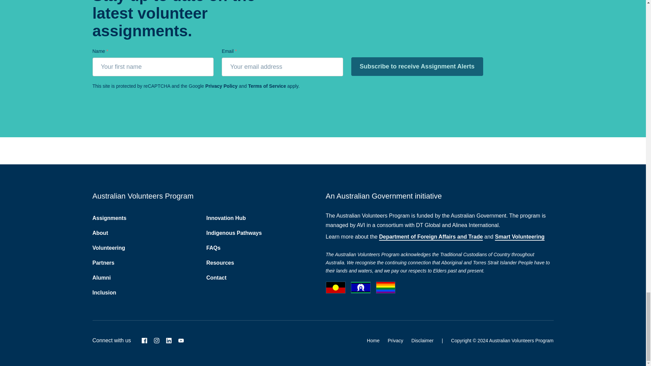 The width and height of the screenshot is (651, 366). What do you see at coordinates (108, 247) in the screenshot?
I see `Volunteering` at bounding box center [108, 247].